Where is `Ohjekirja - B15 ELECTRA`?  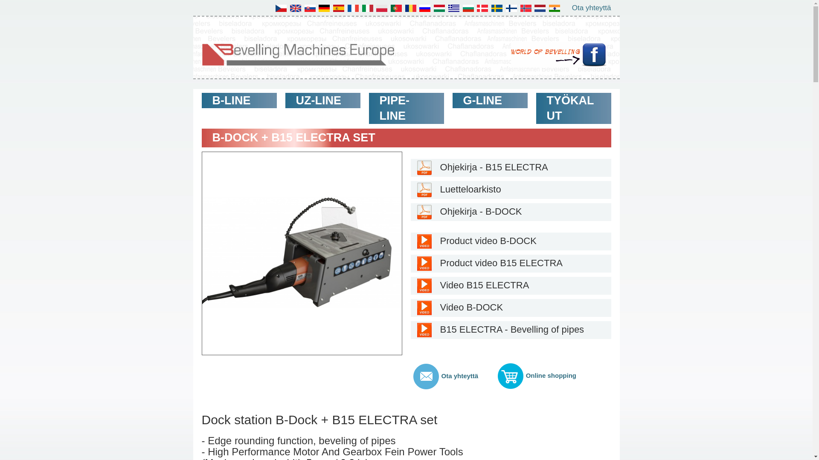
Ohjekirja - B15 ELECTRA is located at coordinates (510, 167).